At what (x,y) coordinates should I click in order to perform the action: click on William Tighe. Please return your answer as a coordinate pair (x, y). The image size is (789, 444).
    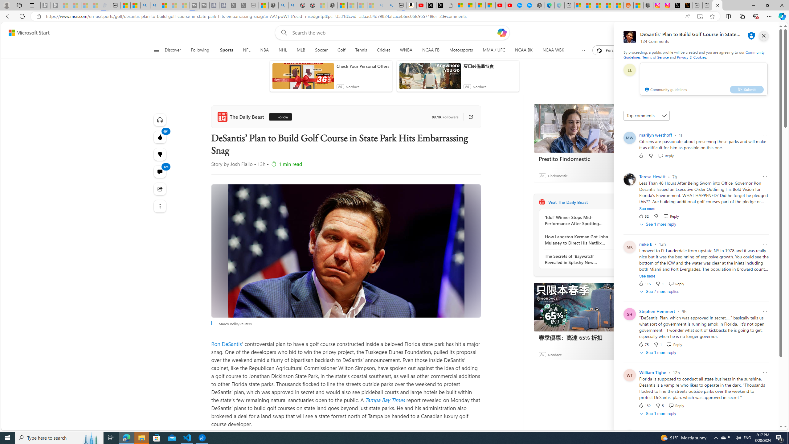
    Looking at the image, I should click on (653, 372).